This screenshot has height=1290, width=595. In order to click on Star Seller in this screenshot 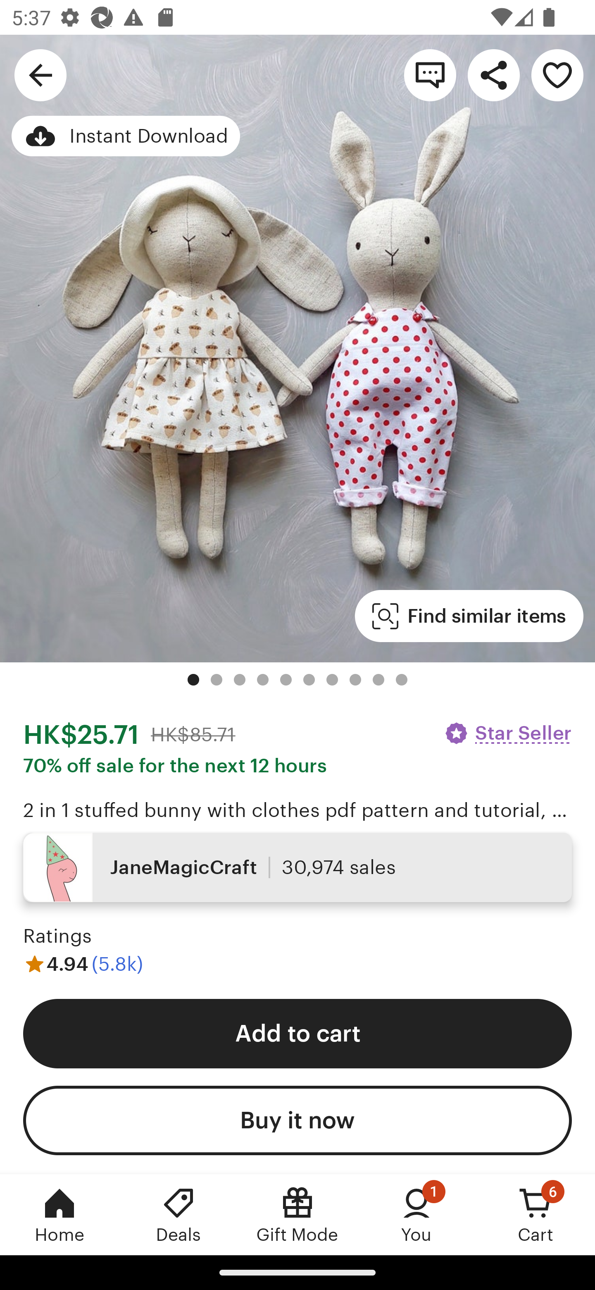, I will do `click(507, 733)`.